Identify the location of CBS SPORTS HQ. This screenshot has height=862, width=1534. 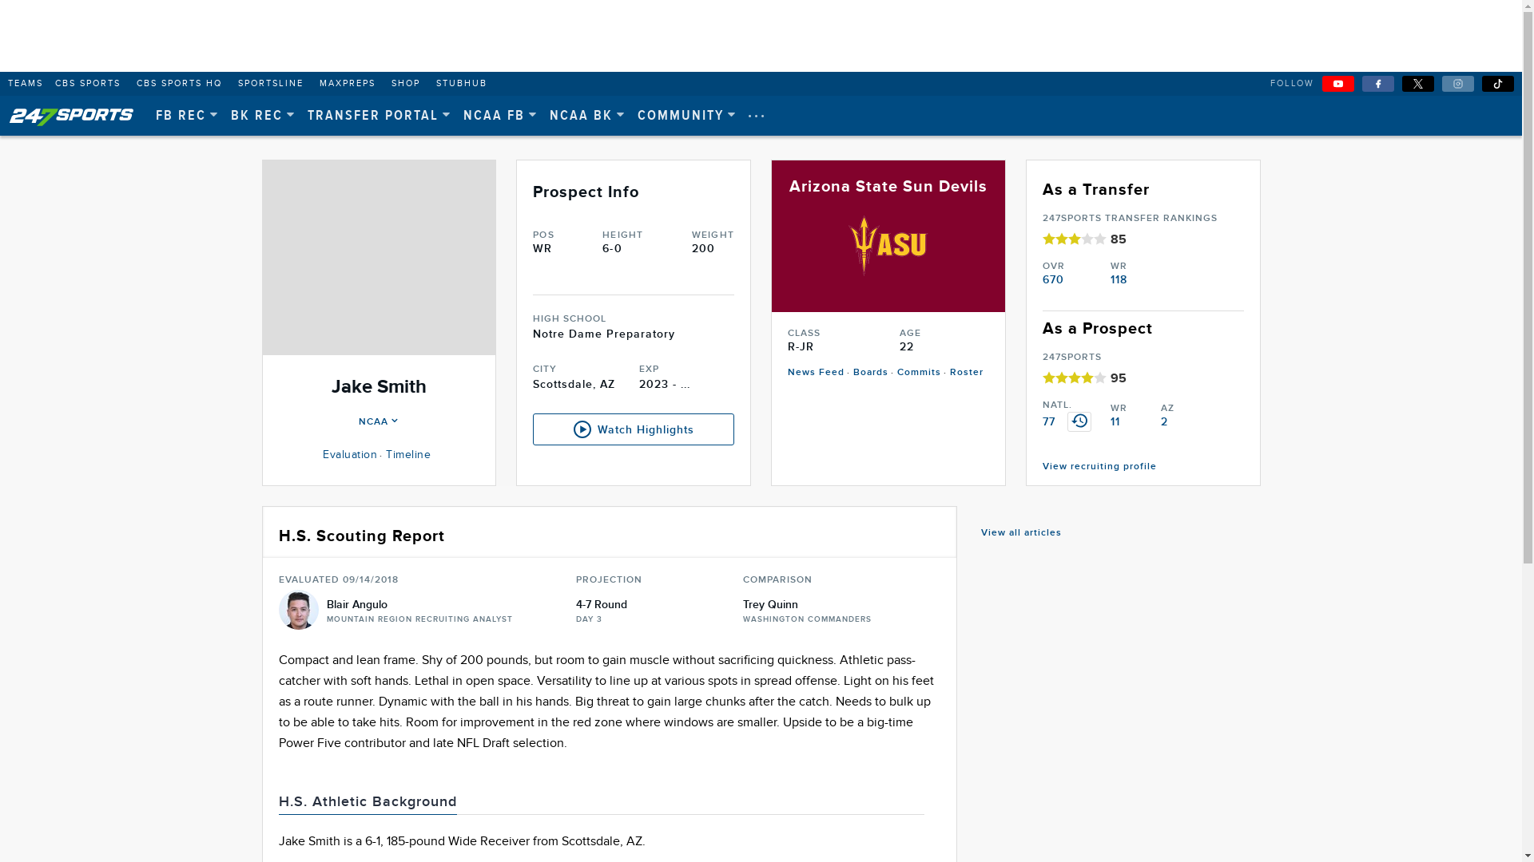
(179, 84).